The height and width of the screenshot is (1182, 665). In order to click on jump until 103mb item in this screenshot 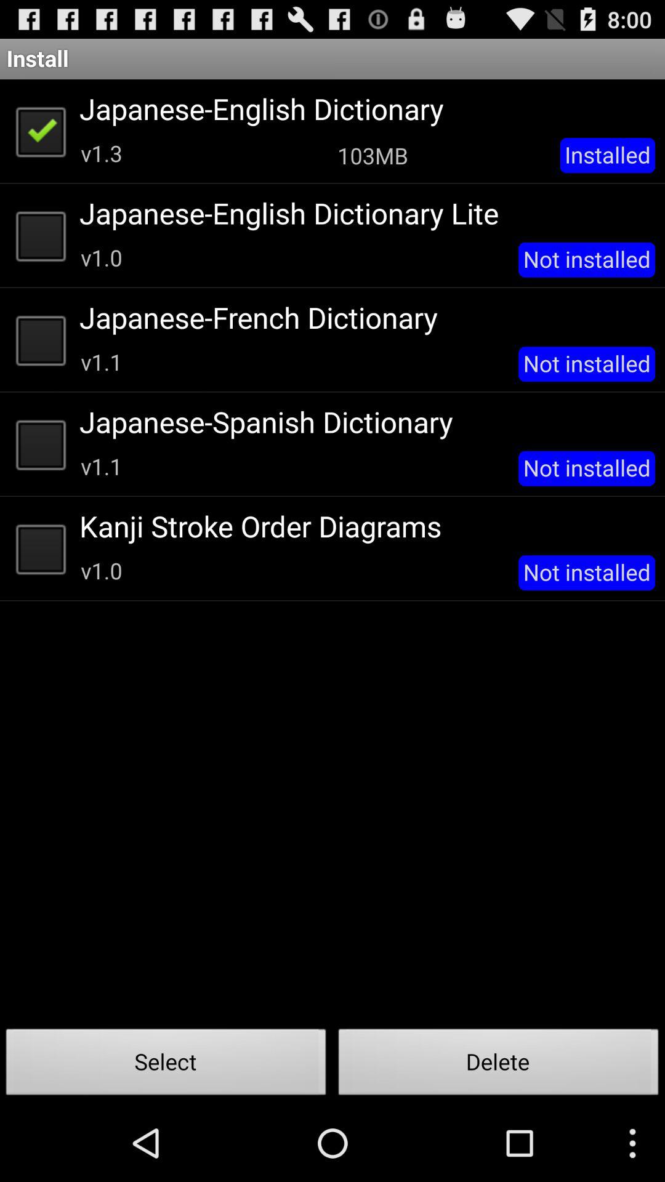, I will do `click(373, 155)`.